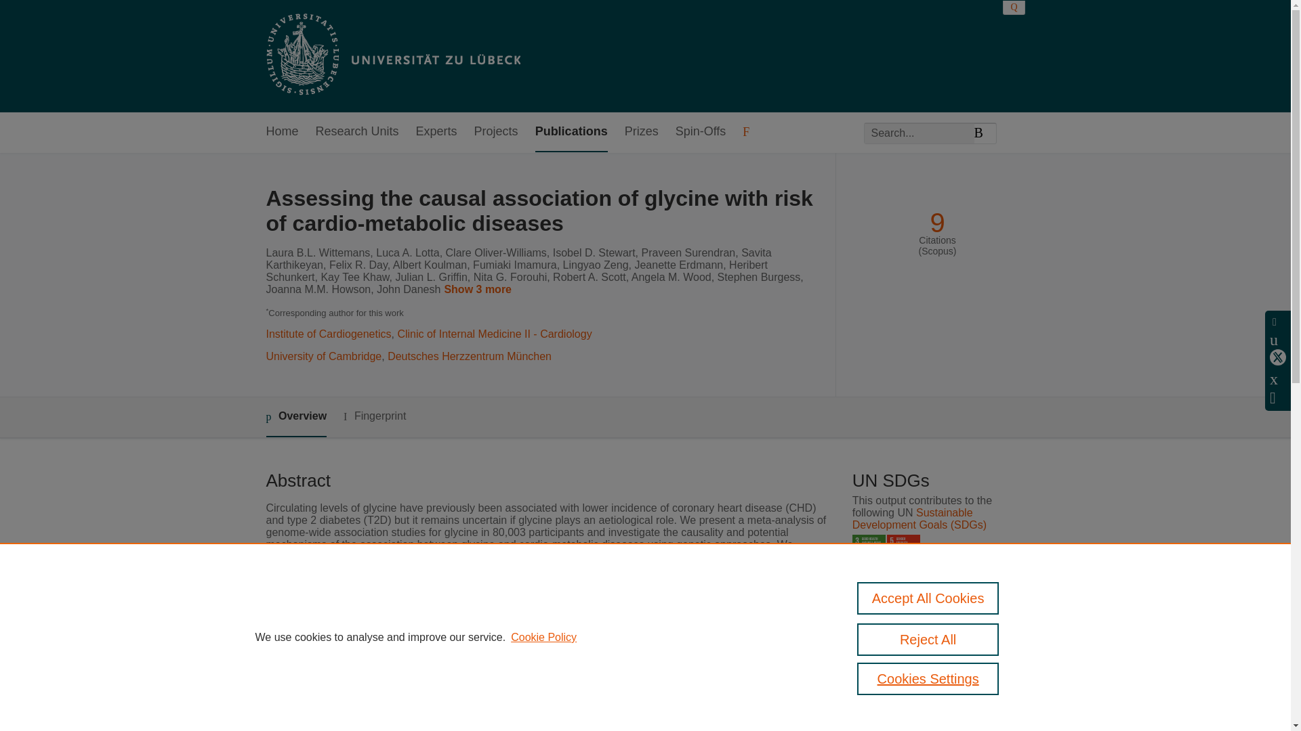 The image size is (1301, 731). Describe the element at coordinates (328, 334) in the screenshot. I see `Institute of Cardiogenetics` at that location.